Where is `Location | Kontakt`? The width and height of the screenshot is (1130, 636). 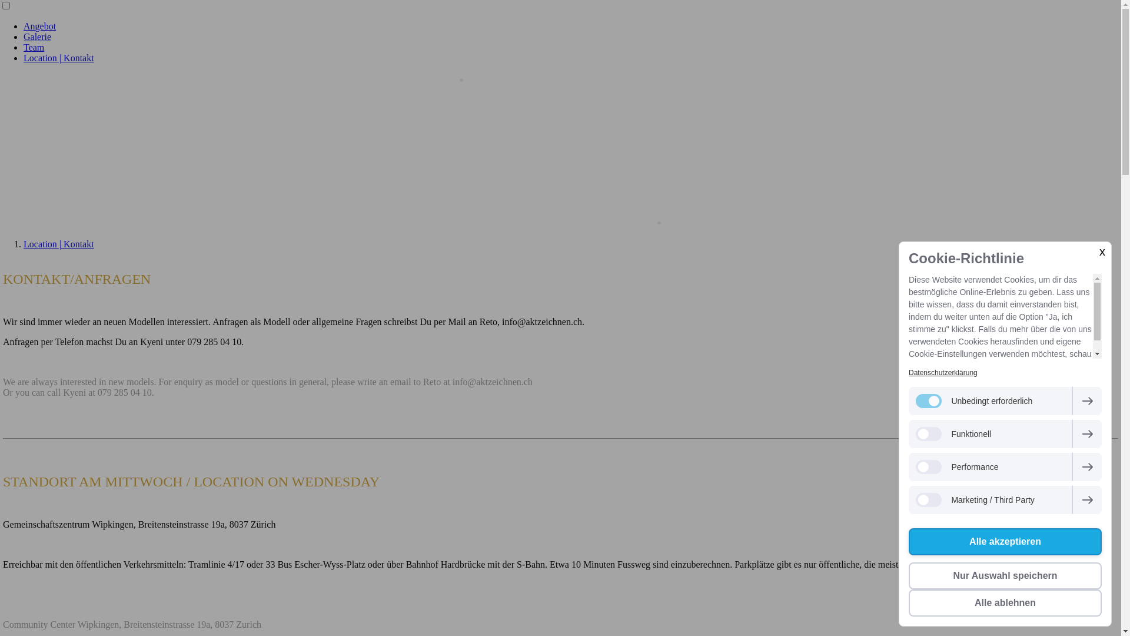 Location | Kontakt is located at coordinates (59, 244).